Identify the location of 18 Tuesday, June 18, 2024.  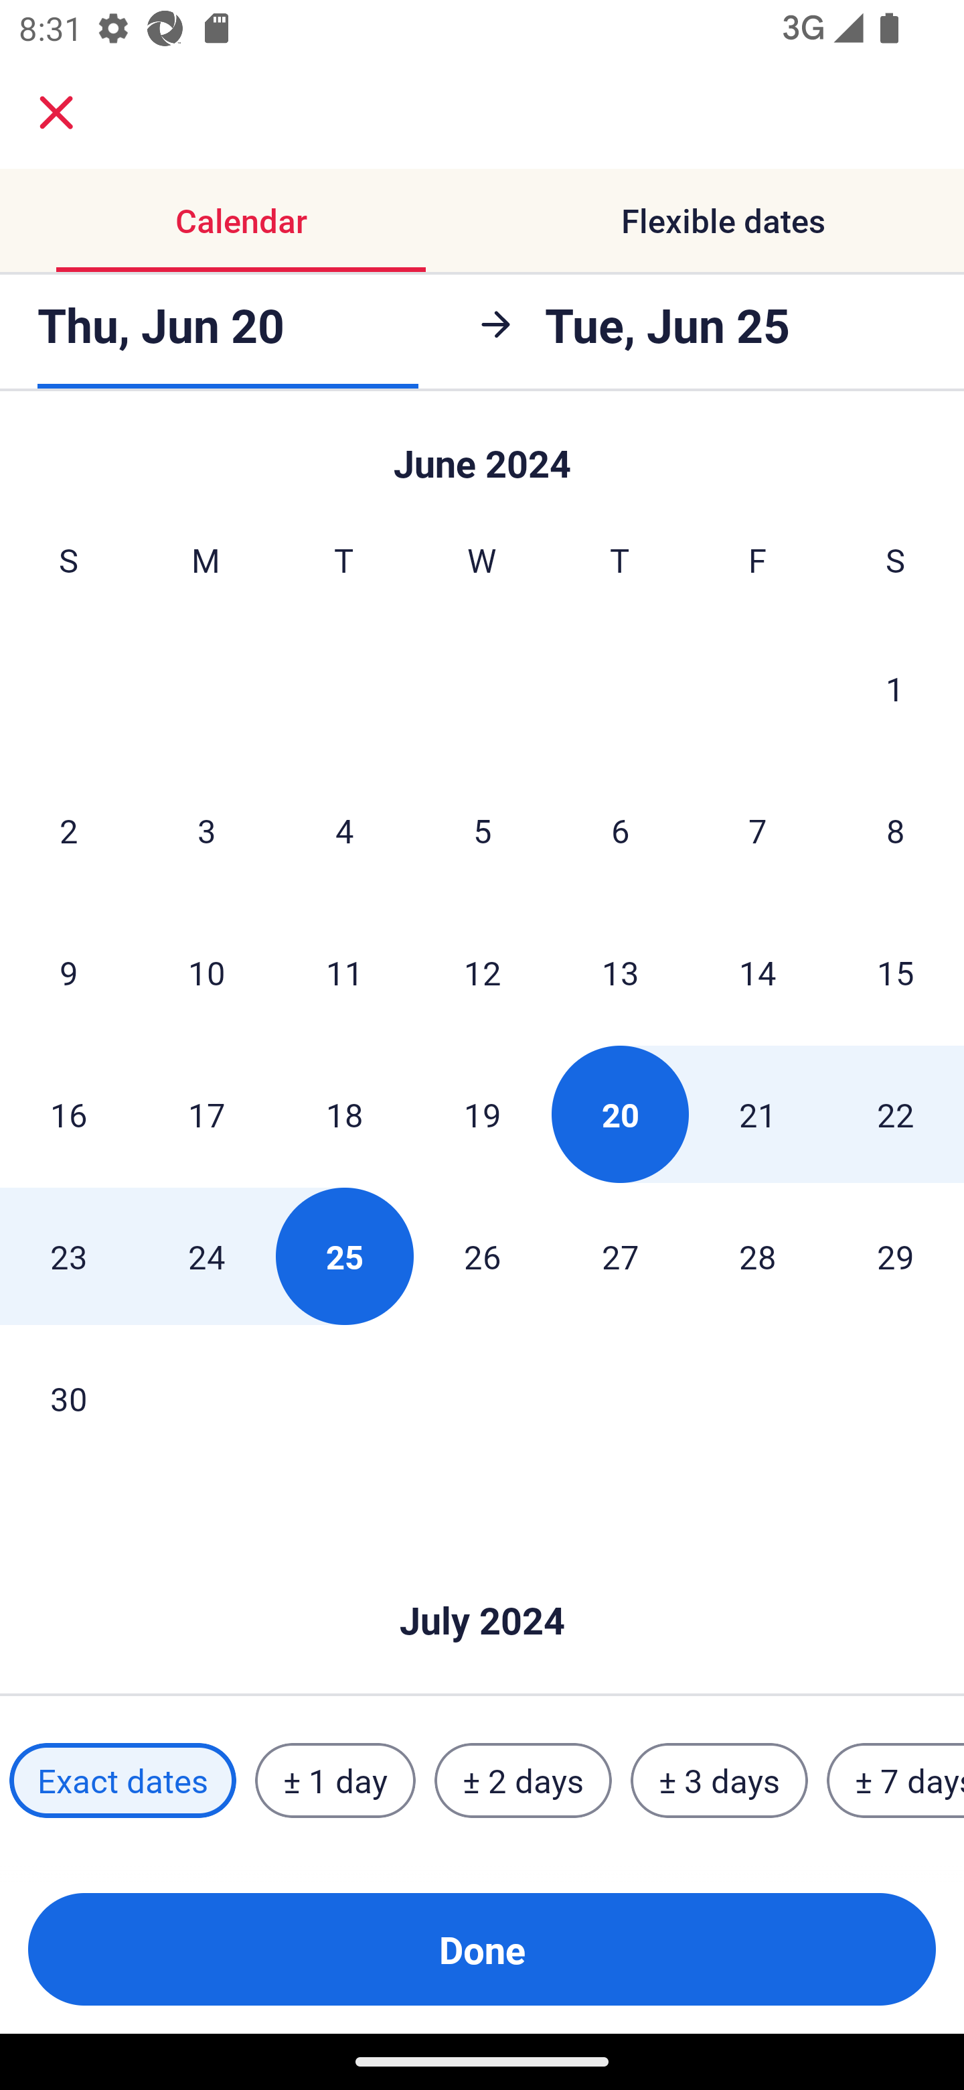
(344, 1113).